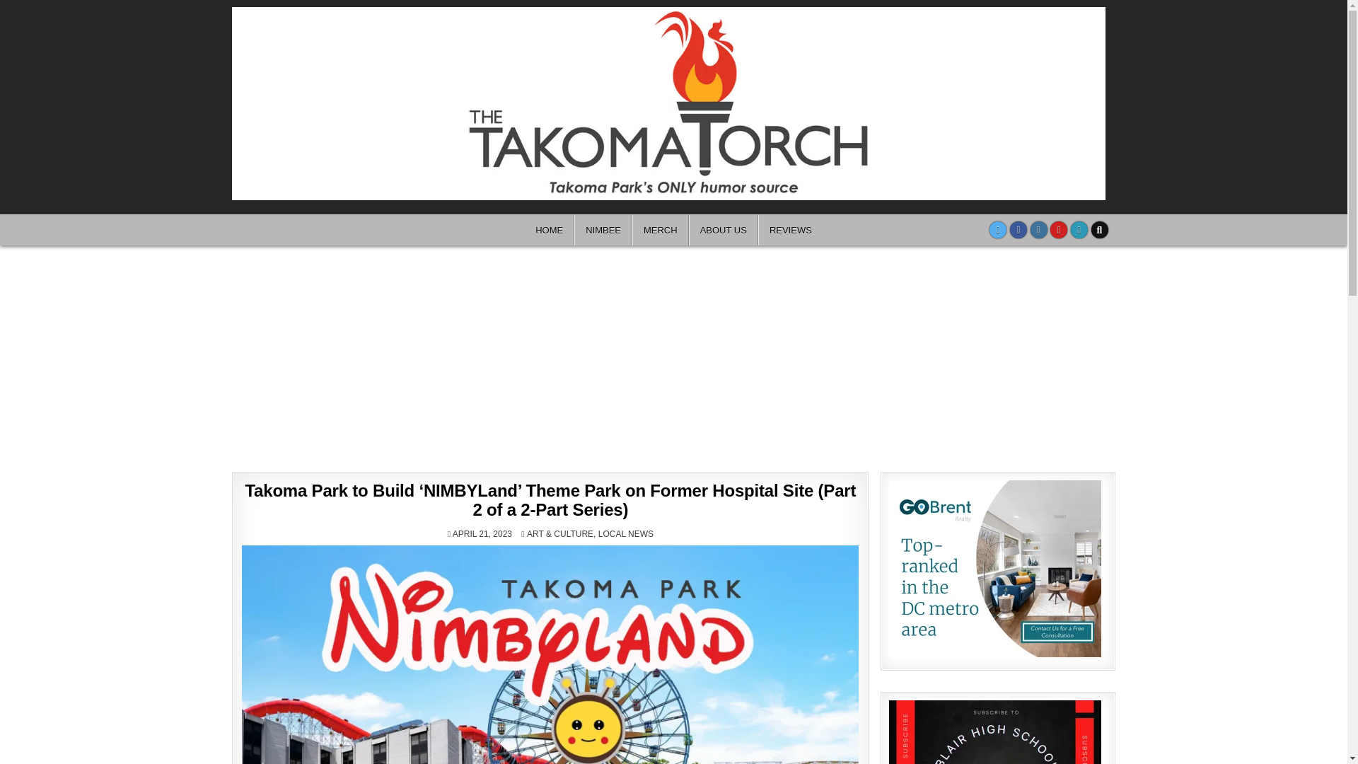  I want to click on LOCAL NEWS, so click(625, 534).